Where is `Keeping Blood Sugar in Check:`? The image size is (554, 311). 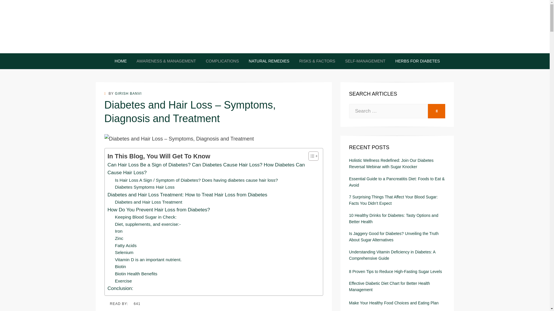 Keeping Blood Sugar in Check: is located at coordinates (145, 217).